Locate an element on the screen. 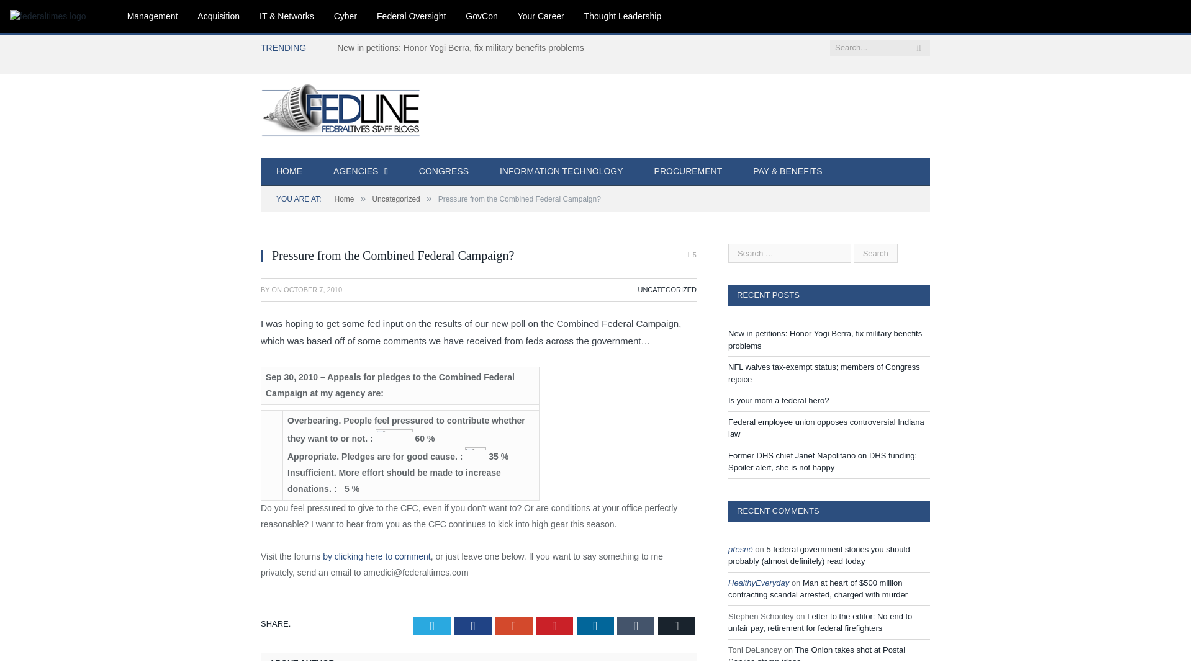 This screenshot has height=670, width=1192. Your Career is located at coordinates (541, 16).